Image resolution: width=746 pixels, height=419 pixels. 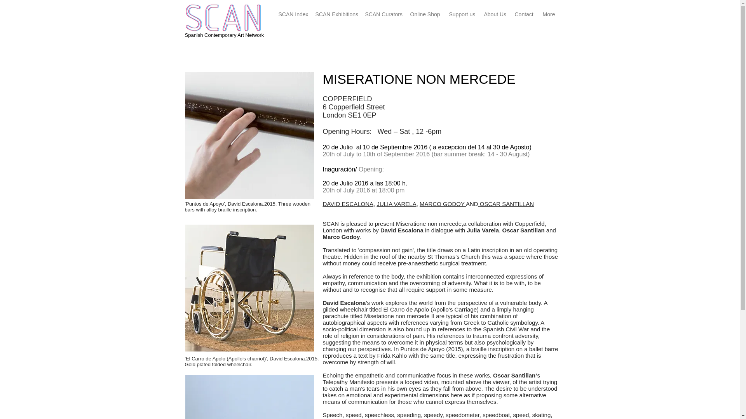 I want to click on About Us, so click(x=494, y=11).